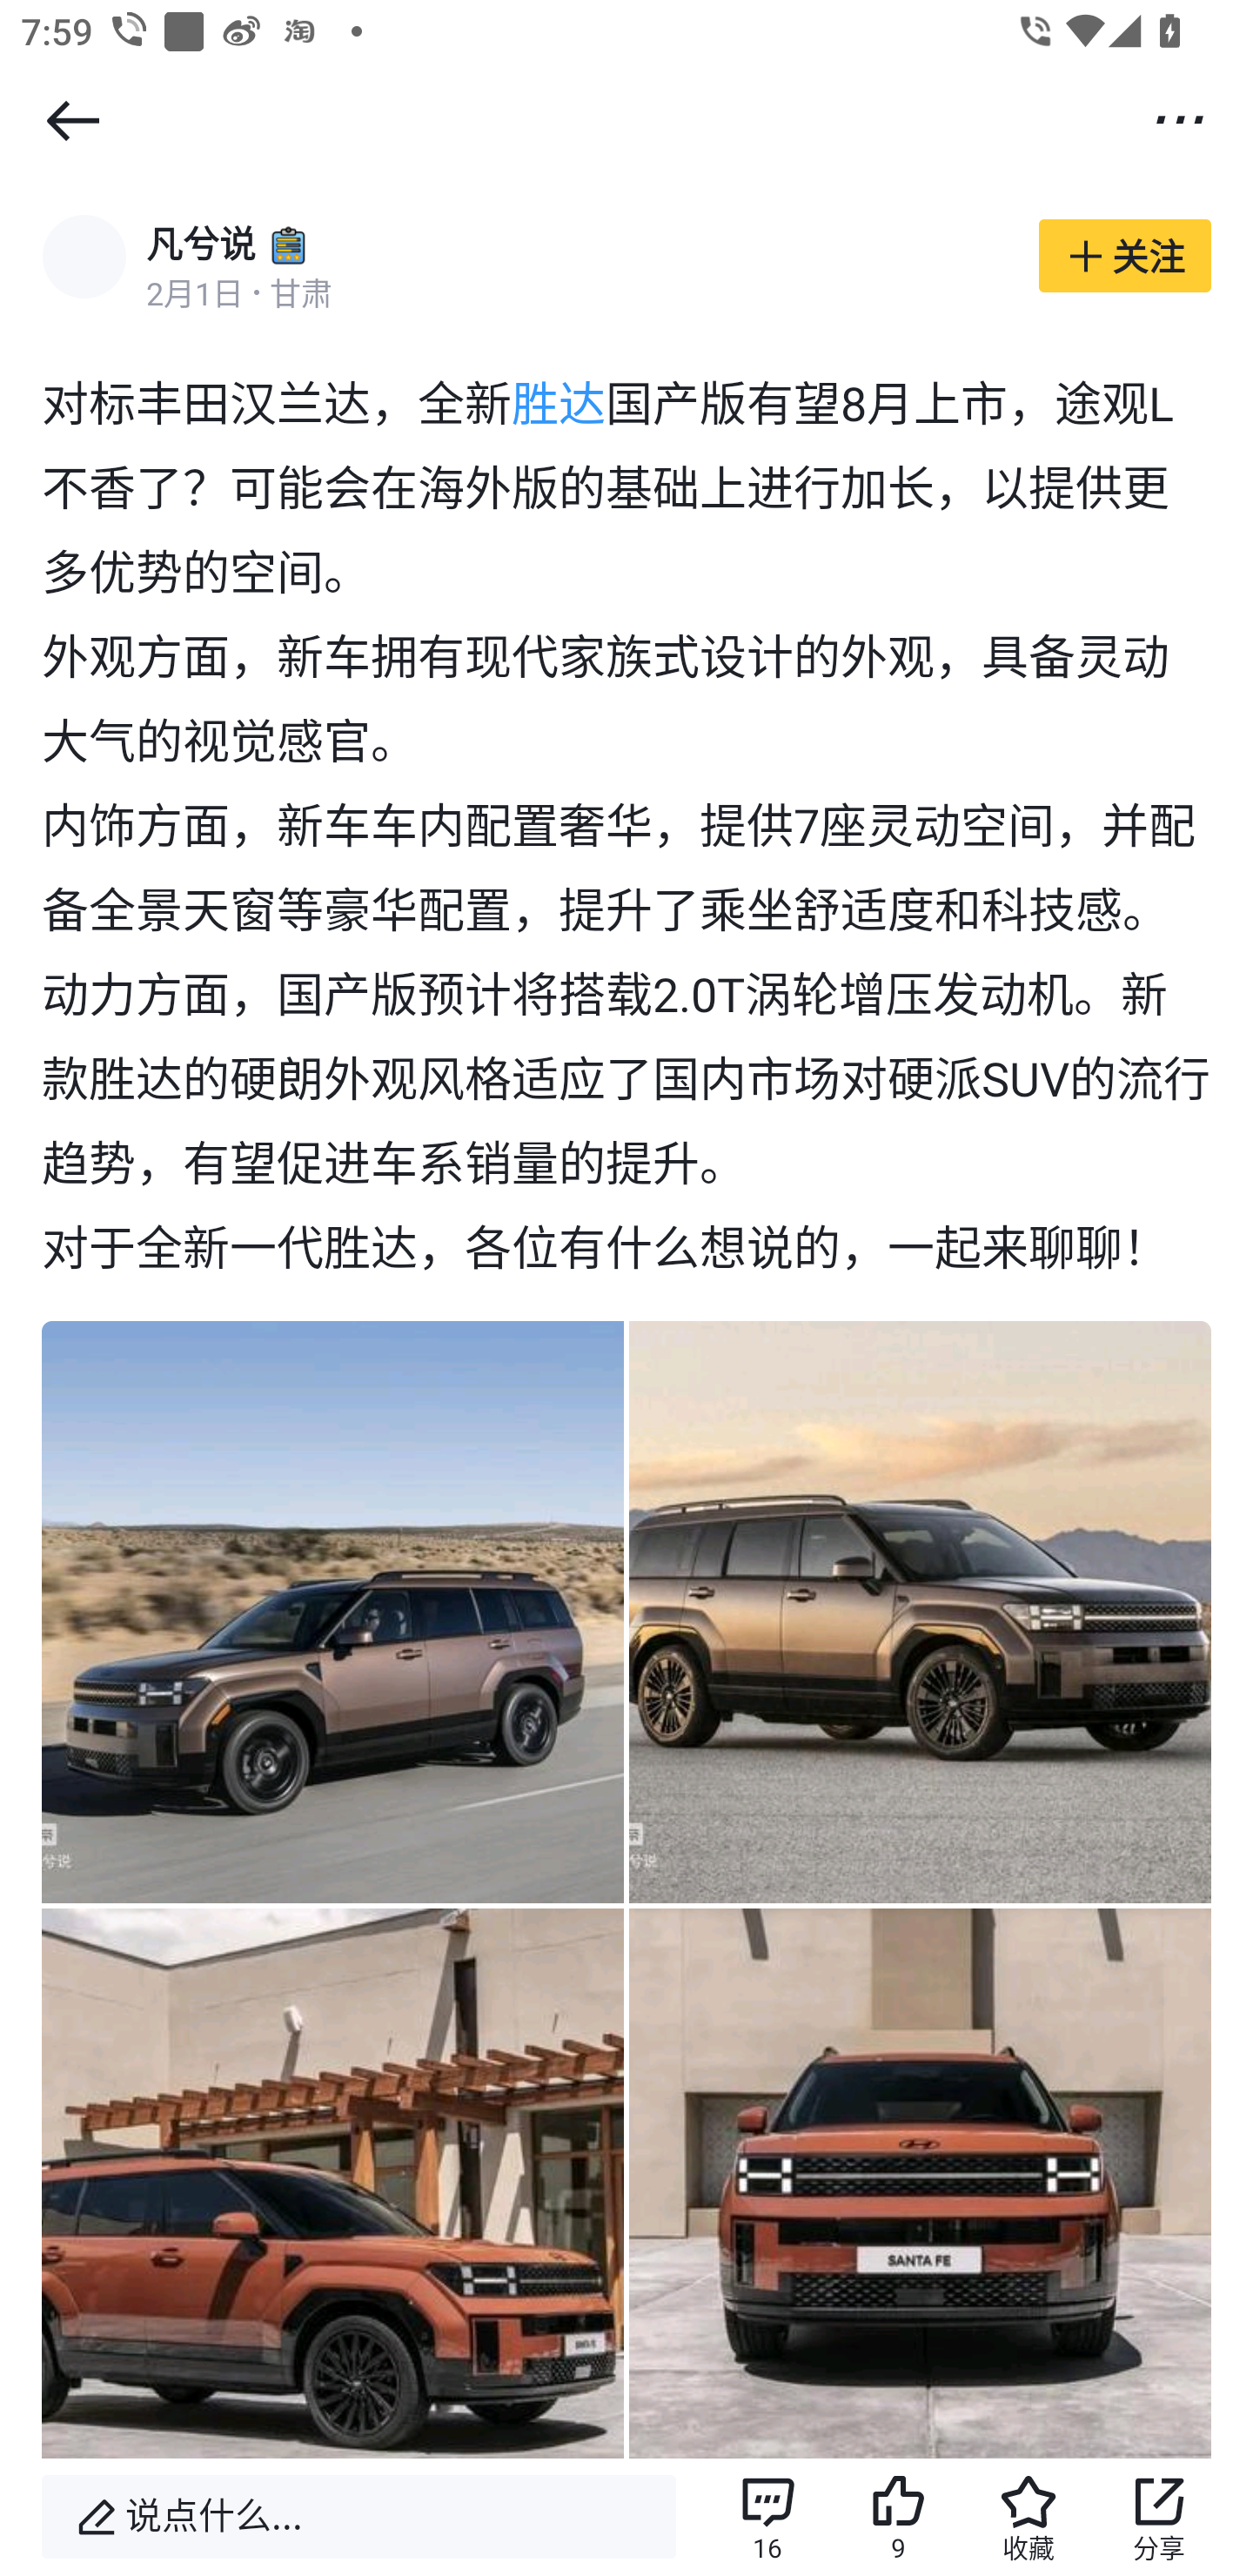 The width and height of the screenshot is (1253, 2576). Describe the element at coordinates (358, 2517) in the screenshot. I see ` 说点什么...` at that location.